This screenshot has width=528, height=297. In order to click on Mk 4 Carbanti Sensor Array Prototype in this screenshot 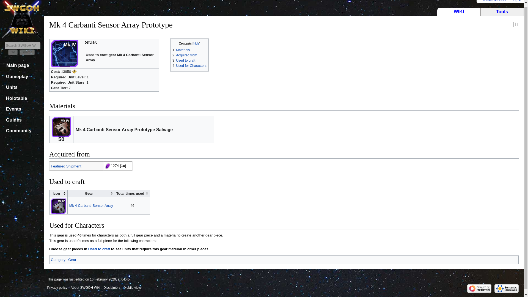, I will do `click(99, 249)`.